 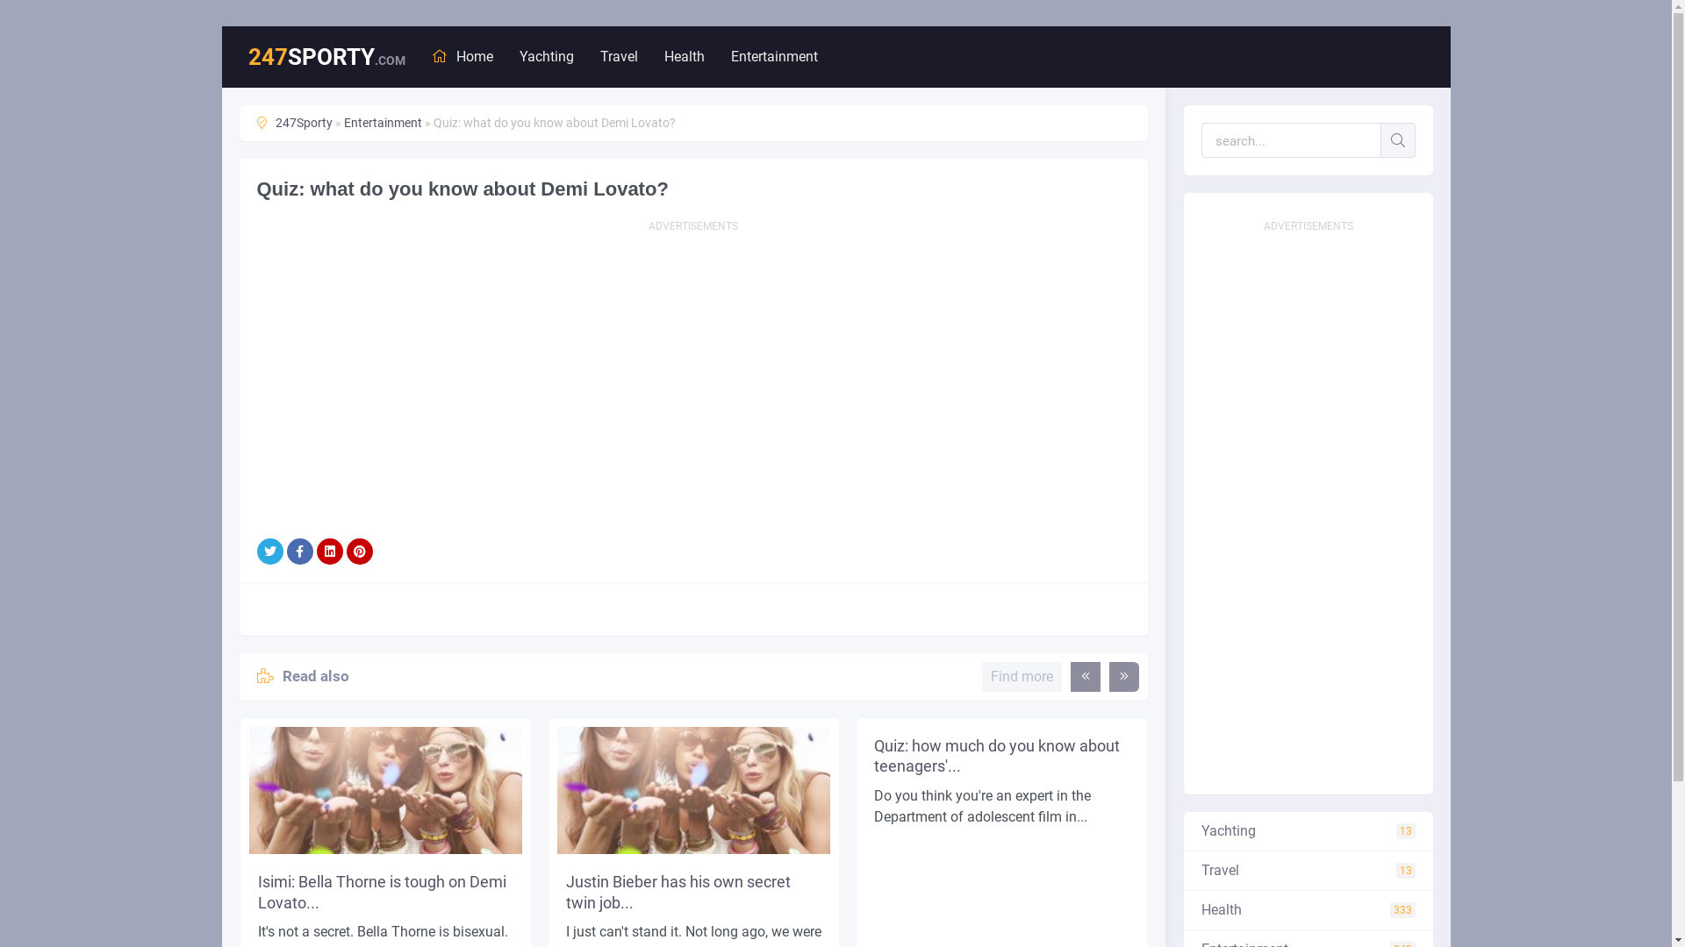 I want to click on Home, so click(x=462, y=57).